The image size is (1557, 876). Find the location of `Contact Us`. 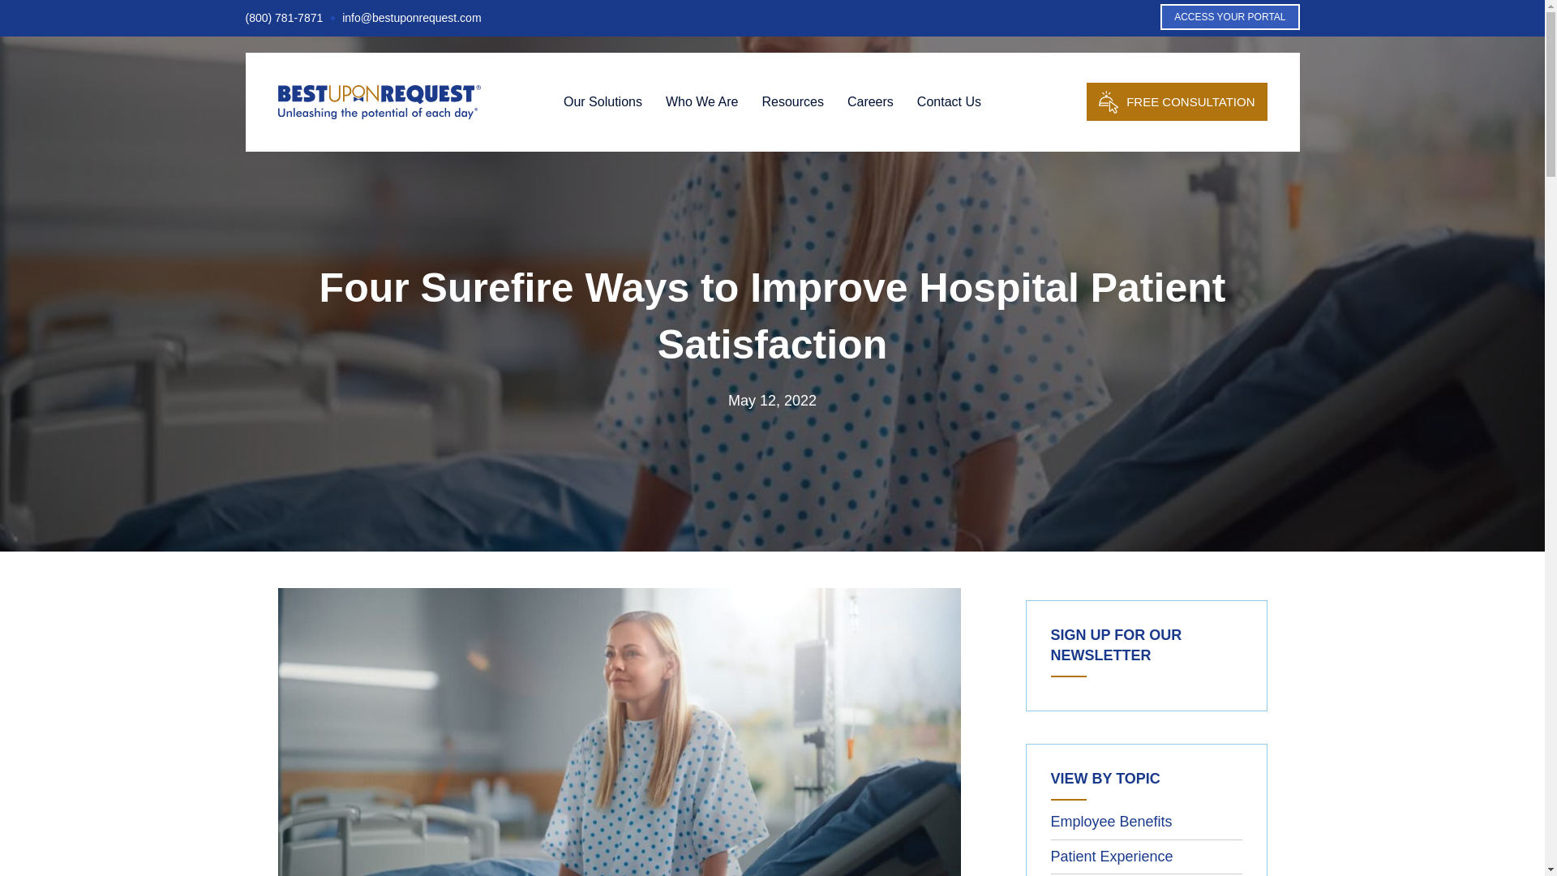

Contact Us is located at coordinates (949, 101).